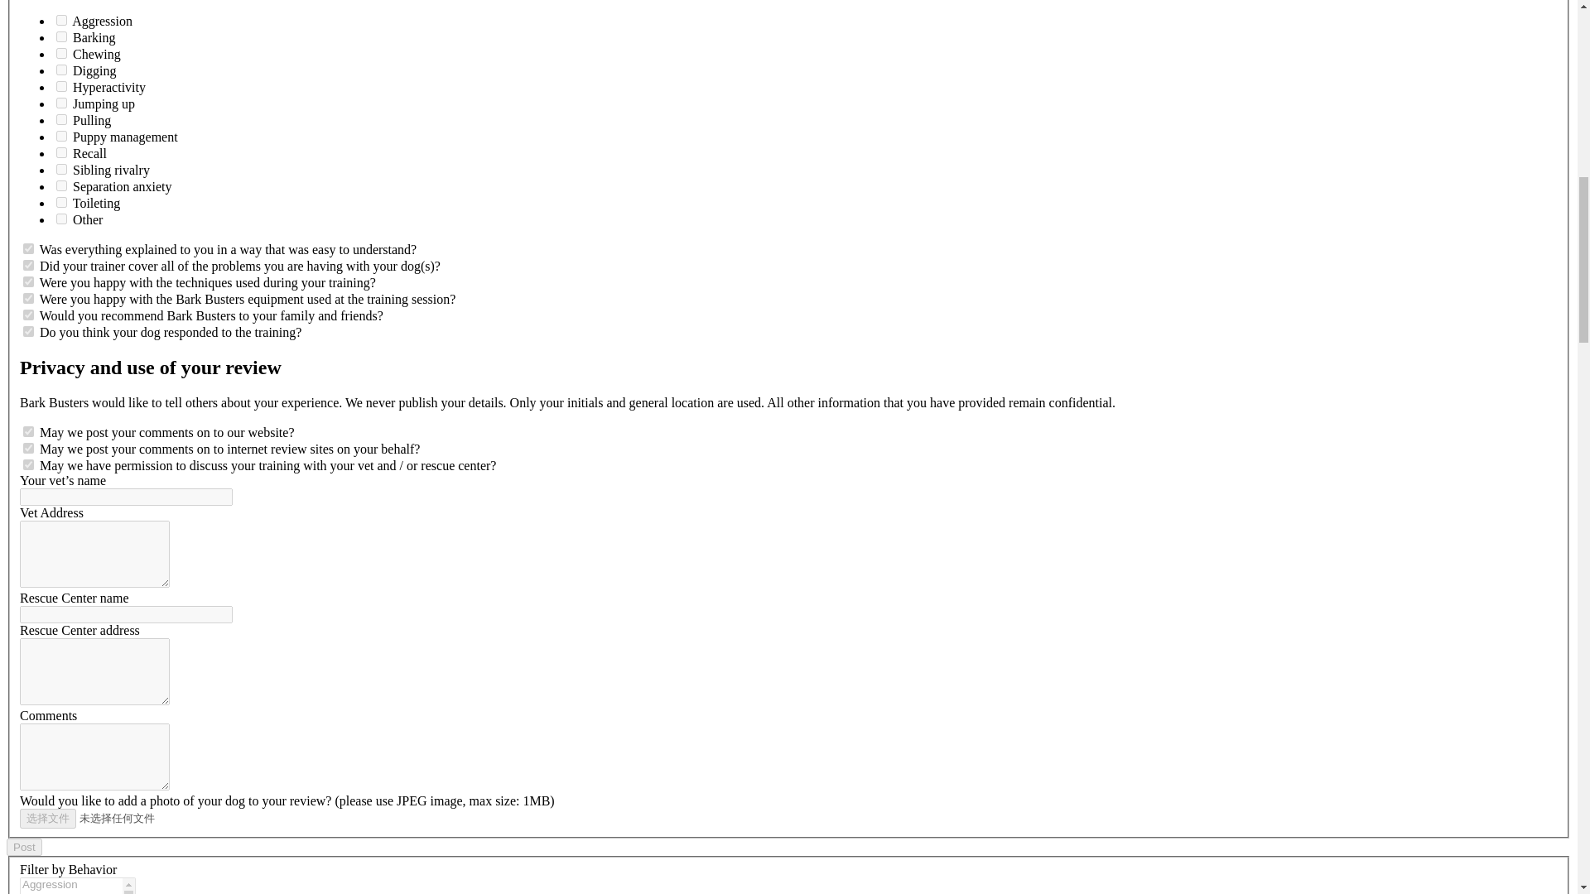 Image resolution: width=1590 pixels, height=894 pixels. Describe the element at coordinates (61, 20) in the screenshot. I see `1` at that location.